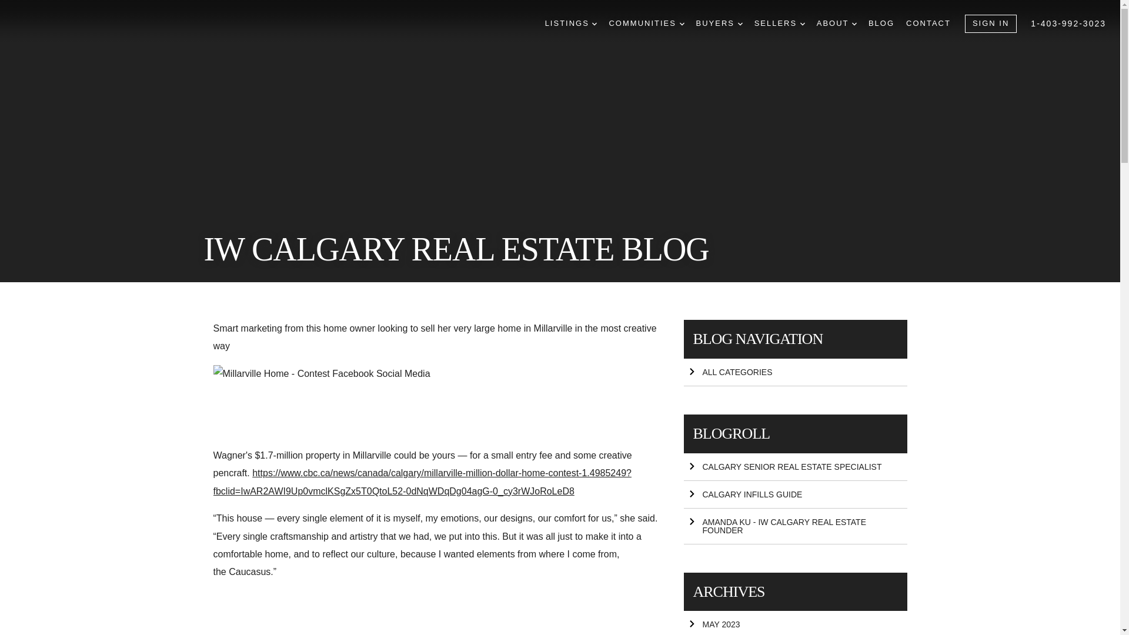 The image size is (1129, 635). Describe the element at coordinates (571, 24) in the screenshot. I see `LISTINGS DROPDOWN ARROW` at that location.